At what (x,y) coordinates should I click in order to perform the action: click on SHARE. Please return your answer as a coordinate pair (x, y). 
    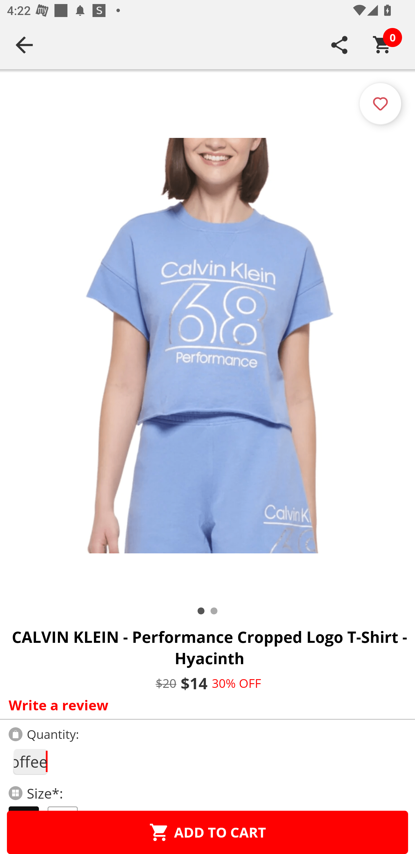
    Looking at the image, I should click on (339, 45).